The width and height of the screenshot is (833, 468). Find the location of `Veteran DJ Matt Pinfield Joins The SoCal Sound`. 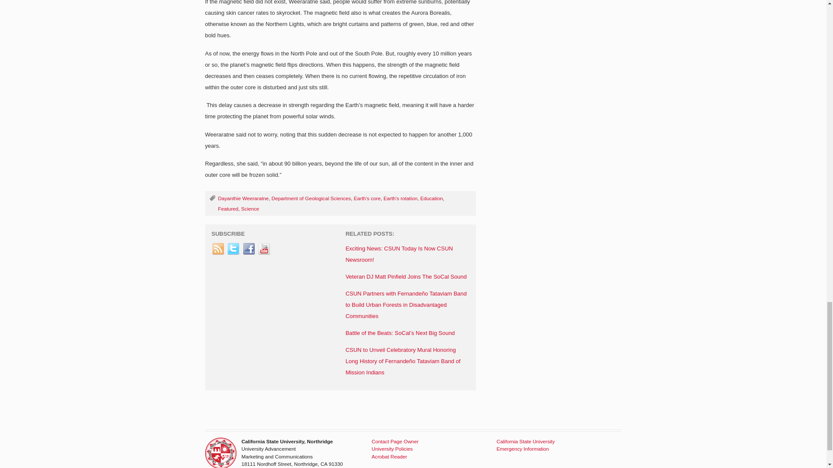

Veteran DJ Matt Pinfield Joins The SoCal Sound is located at coordinates (406, 276).